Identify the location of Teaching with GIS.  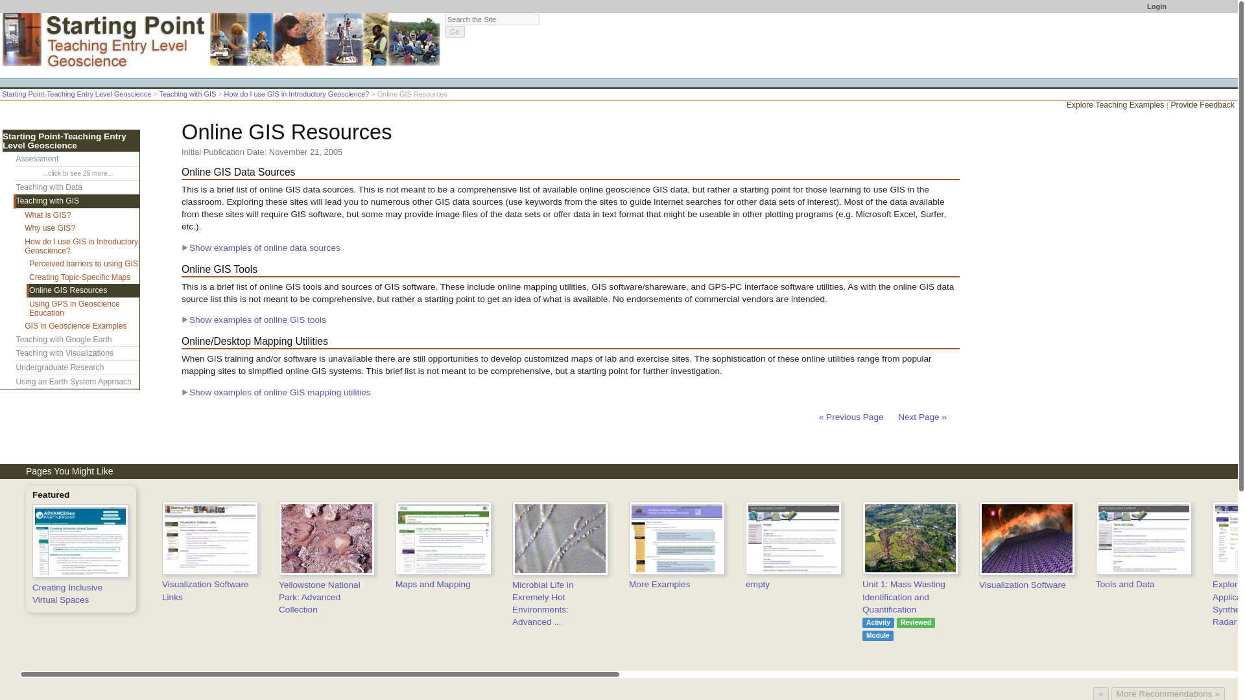
(188, 94).